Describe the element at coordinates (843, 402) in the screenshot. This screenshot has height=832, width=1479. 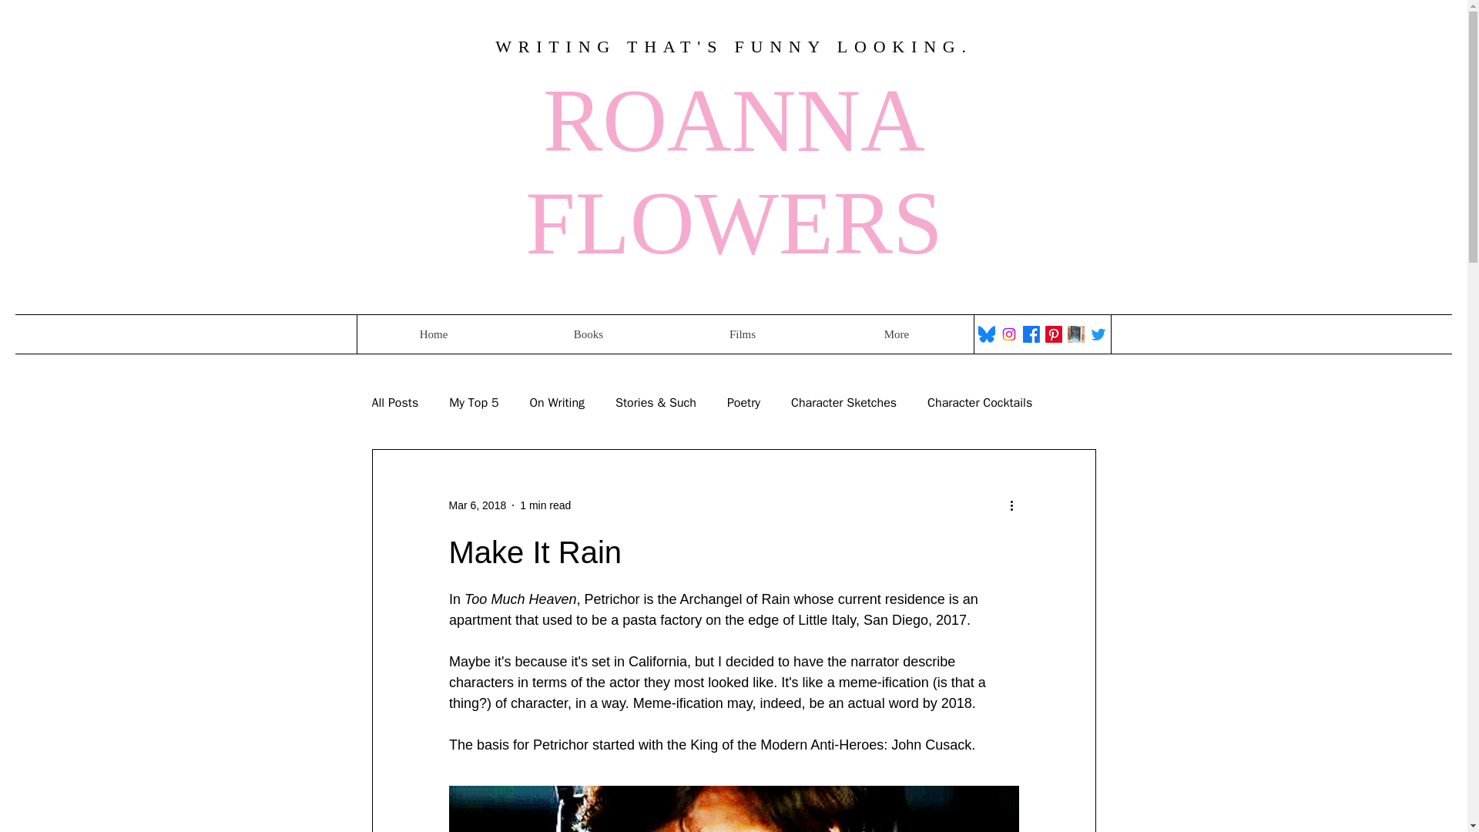
I see `Character Sketches` at that location.